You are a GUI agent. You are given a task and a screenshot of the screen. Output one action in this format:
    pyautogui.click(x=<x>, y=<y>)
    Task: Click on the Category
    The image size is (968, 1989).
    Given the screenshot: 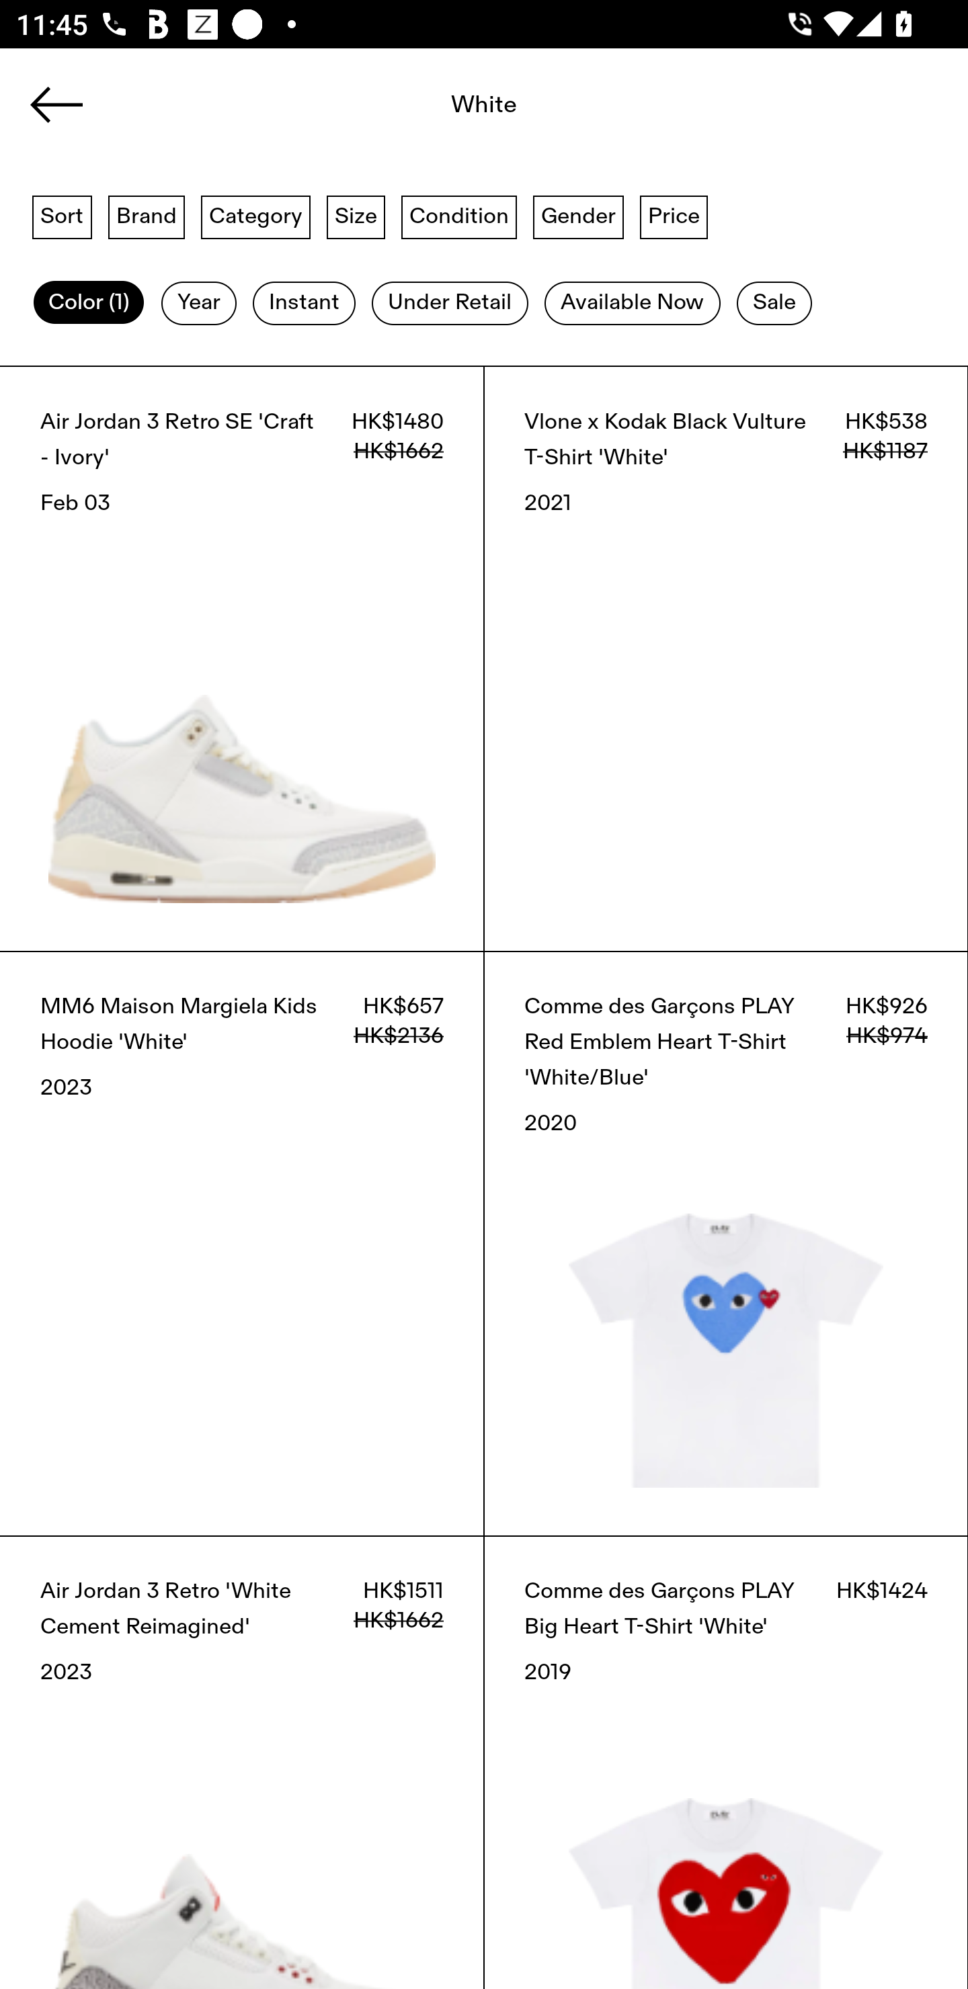 What is the action you would take?
    pyautogui.click(x=255, y=216)
    